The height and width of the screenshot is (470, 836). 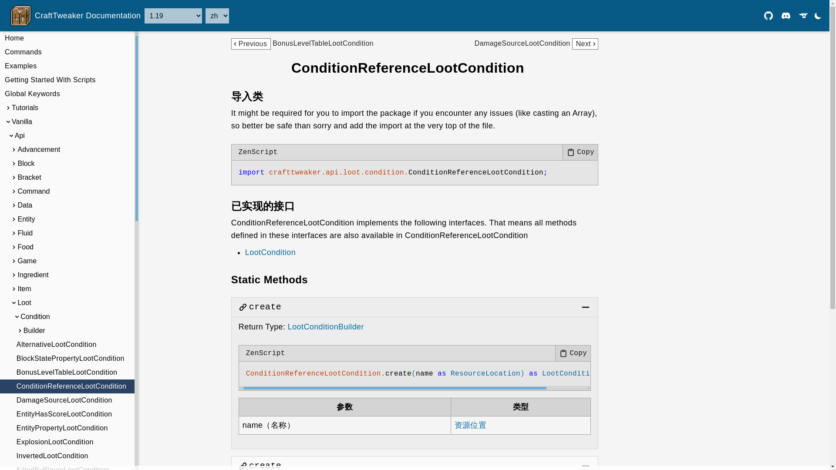 What do you see at coordinates (67, 191) in the screenshot?
I see `Command` at bounding box center [67, 191].